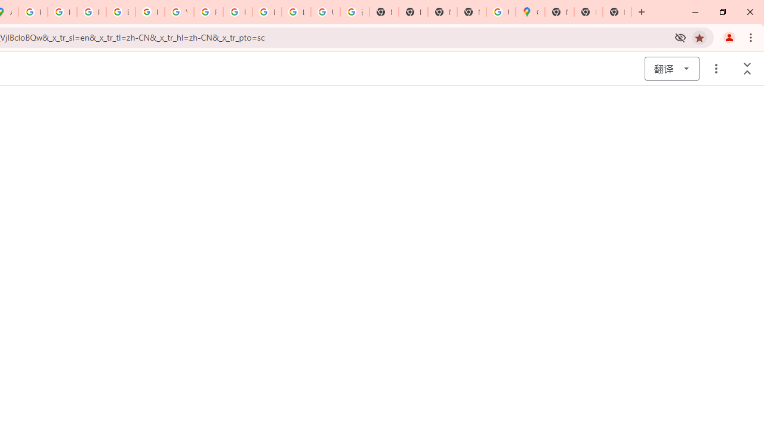 The height and width of the screenshot is (430, 764). Describe the element at coordinates (617, 12) in the screenshot. I see `New Tab` at that location.